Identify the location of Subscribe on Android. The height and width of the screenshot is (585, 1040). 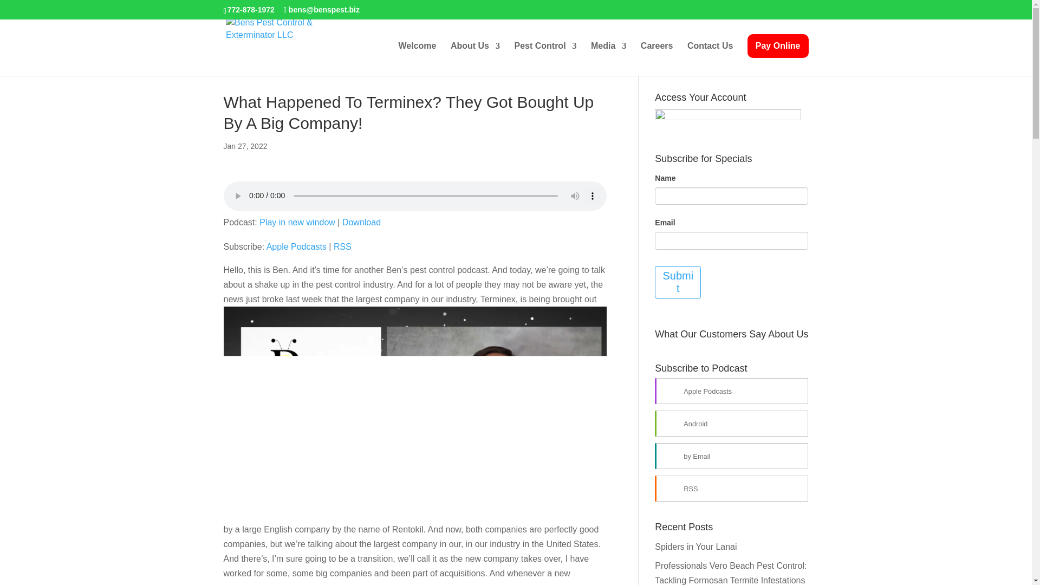
(731, 424).